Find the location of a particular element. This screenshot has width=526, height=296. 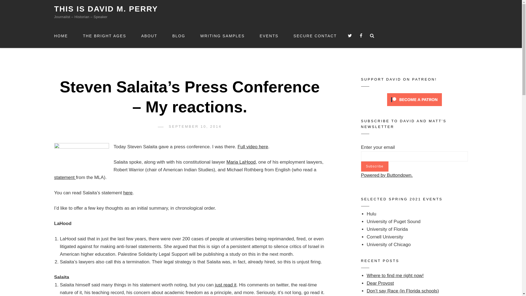

WRITING SAMPLES is located at coordinates (222, 36).